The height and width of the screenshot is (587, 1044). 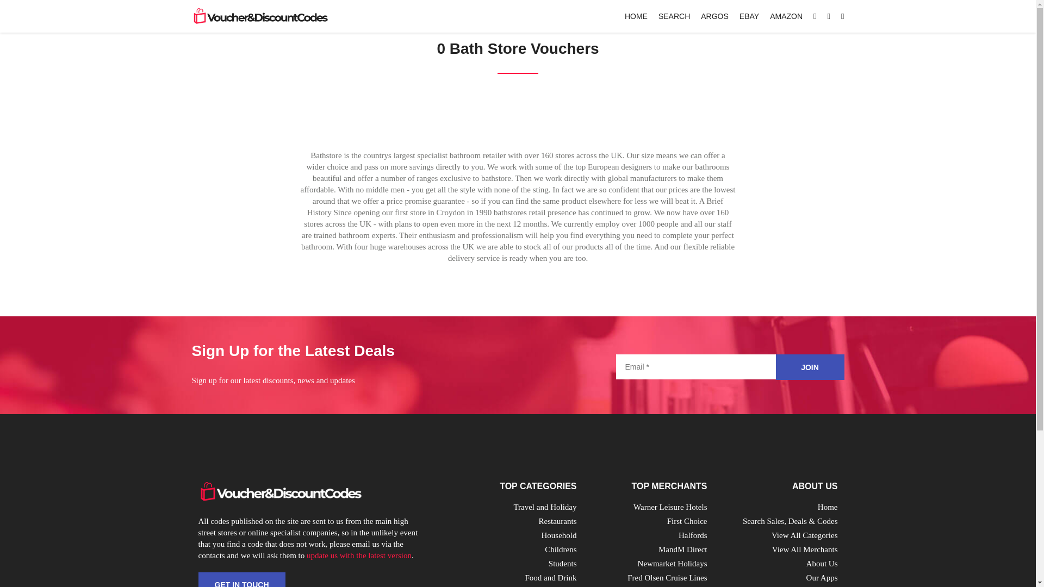 What do you see at coordinates (563, 564) in the screenshot?
I see `Students` at bounding box center [563, 564].